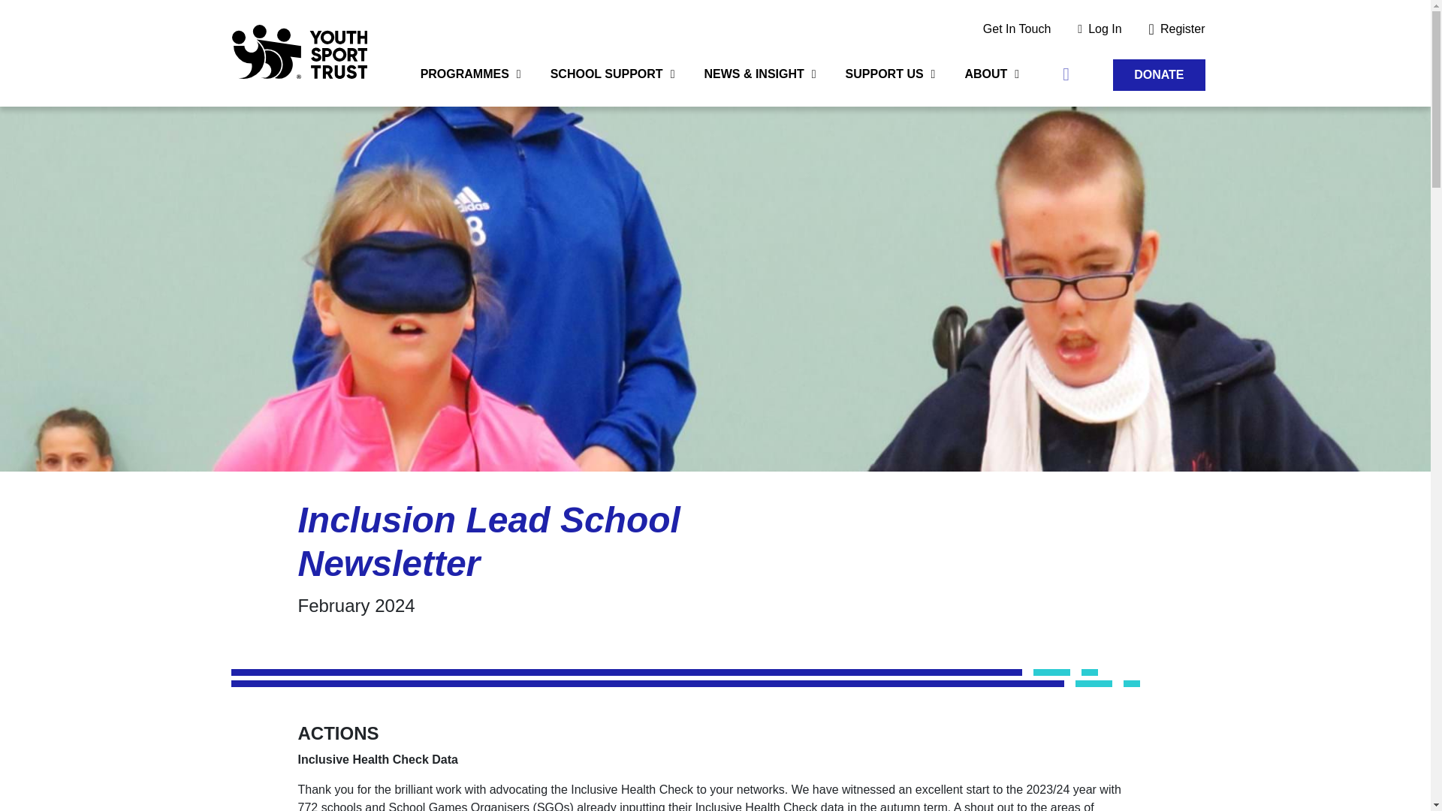 The width and height of the screenshot is (1442, 811). What do you see at coordinates (1100, 29) in the screenshot?
I see `Log In` at bounding box center [1100, 29].